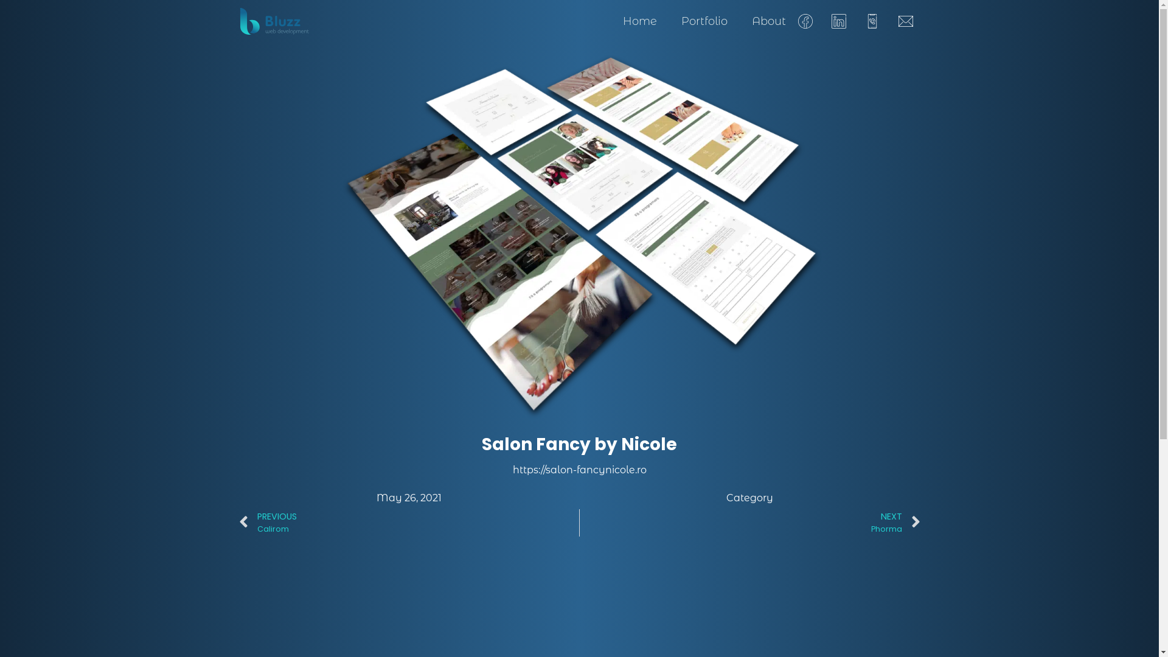 This screenshot has height=657, width=1168. Describe the element at coordinates (769, 21) in the screenshot. I see `About` at that location.